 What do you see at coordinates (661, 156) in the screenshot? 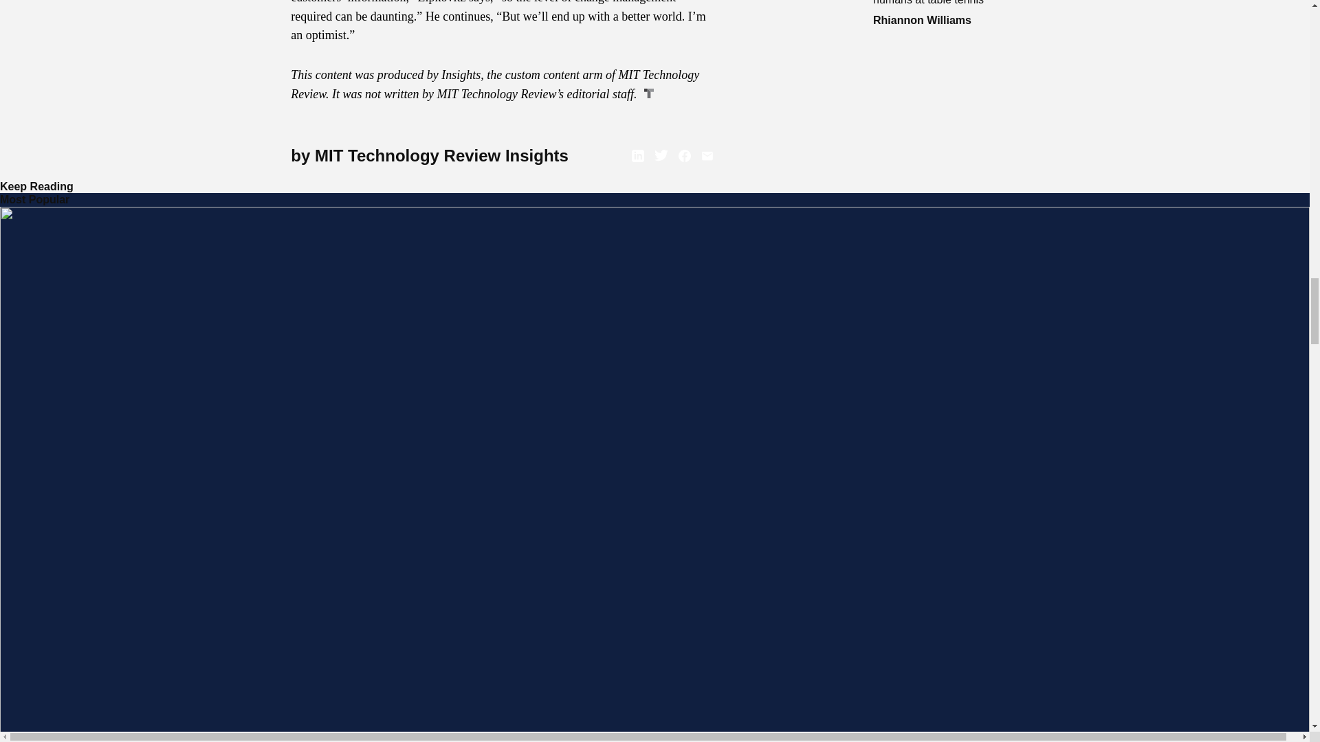
I see `Share story on twitter` at bounding box center [661, 156].